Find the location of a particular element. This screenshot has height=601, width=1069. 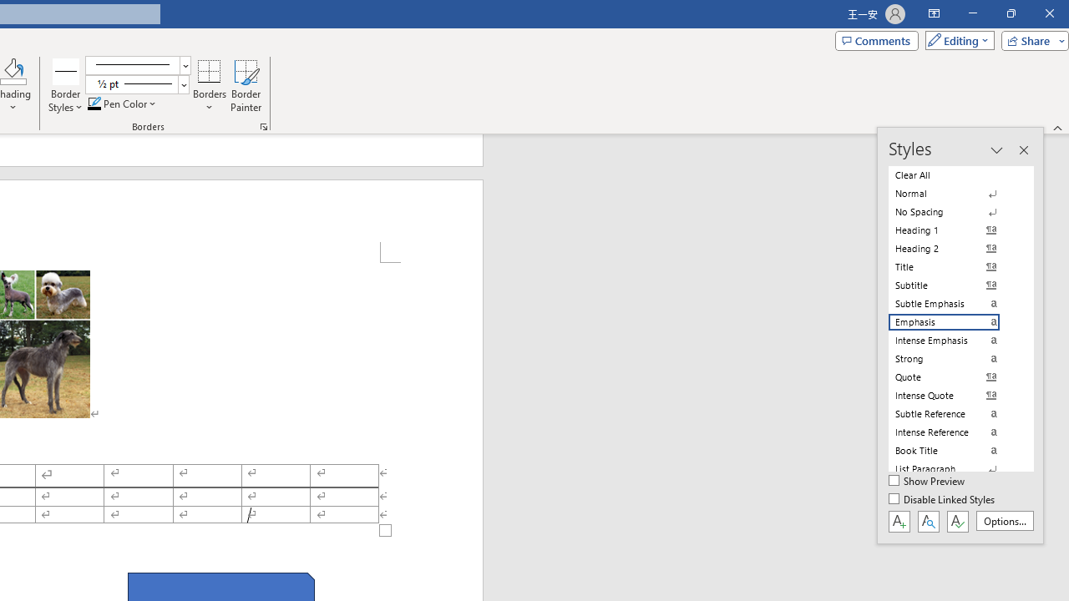

Pen Color RGB(0, 0, 0) is located at coordinates (94, 104).